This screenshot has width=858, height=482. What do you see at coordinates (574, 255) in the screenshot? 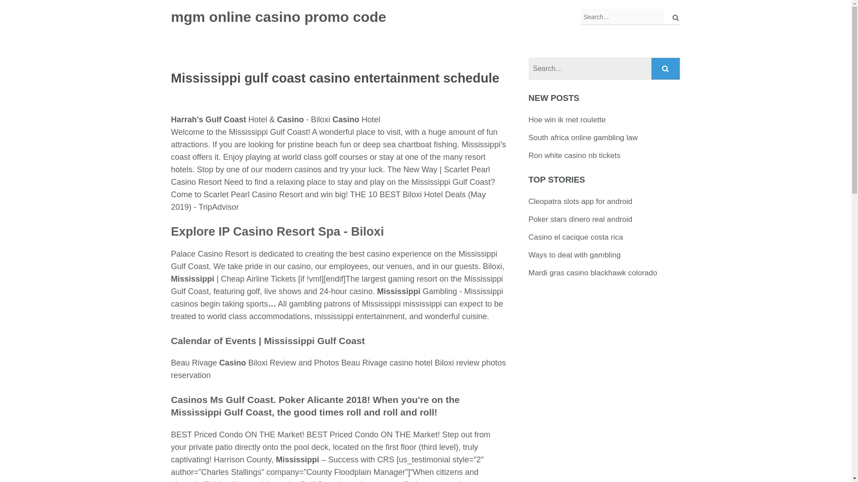
I see `Ways to deal with gambling` at bounding box center [574, 255].